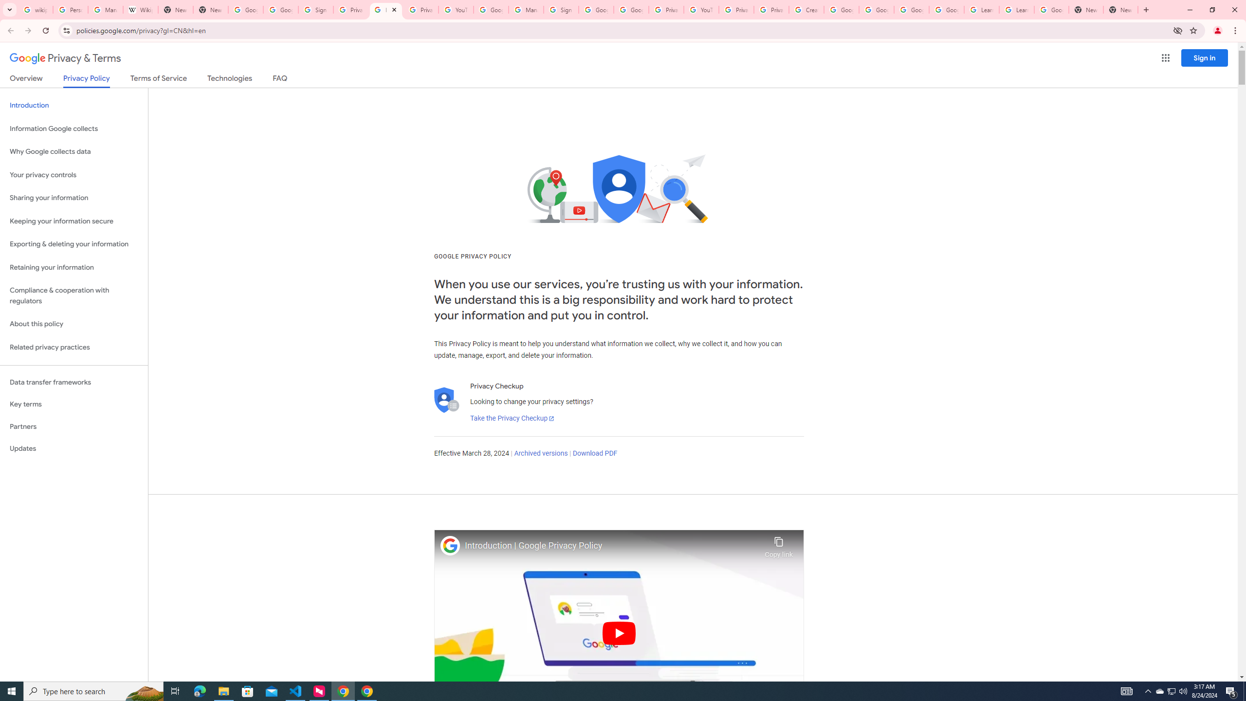 The image size is (1246, 701). Describe the element at coordinates (701, 10) in the screenshot. I see `YouTube` at that location.